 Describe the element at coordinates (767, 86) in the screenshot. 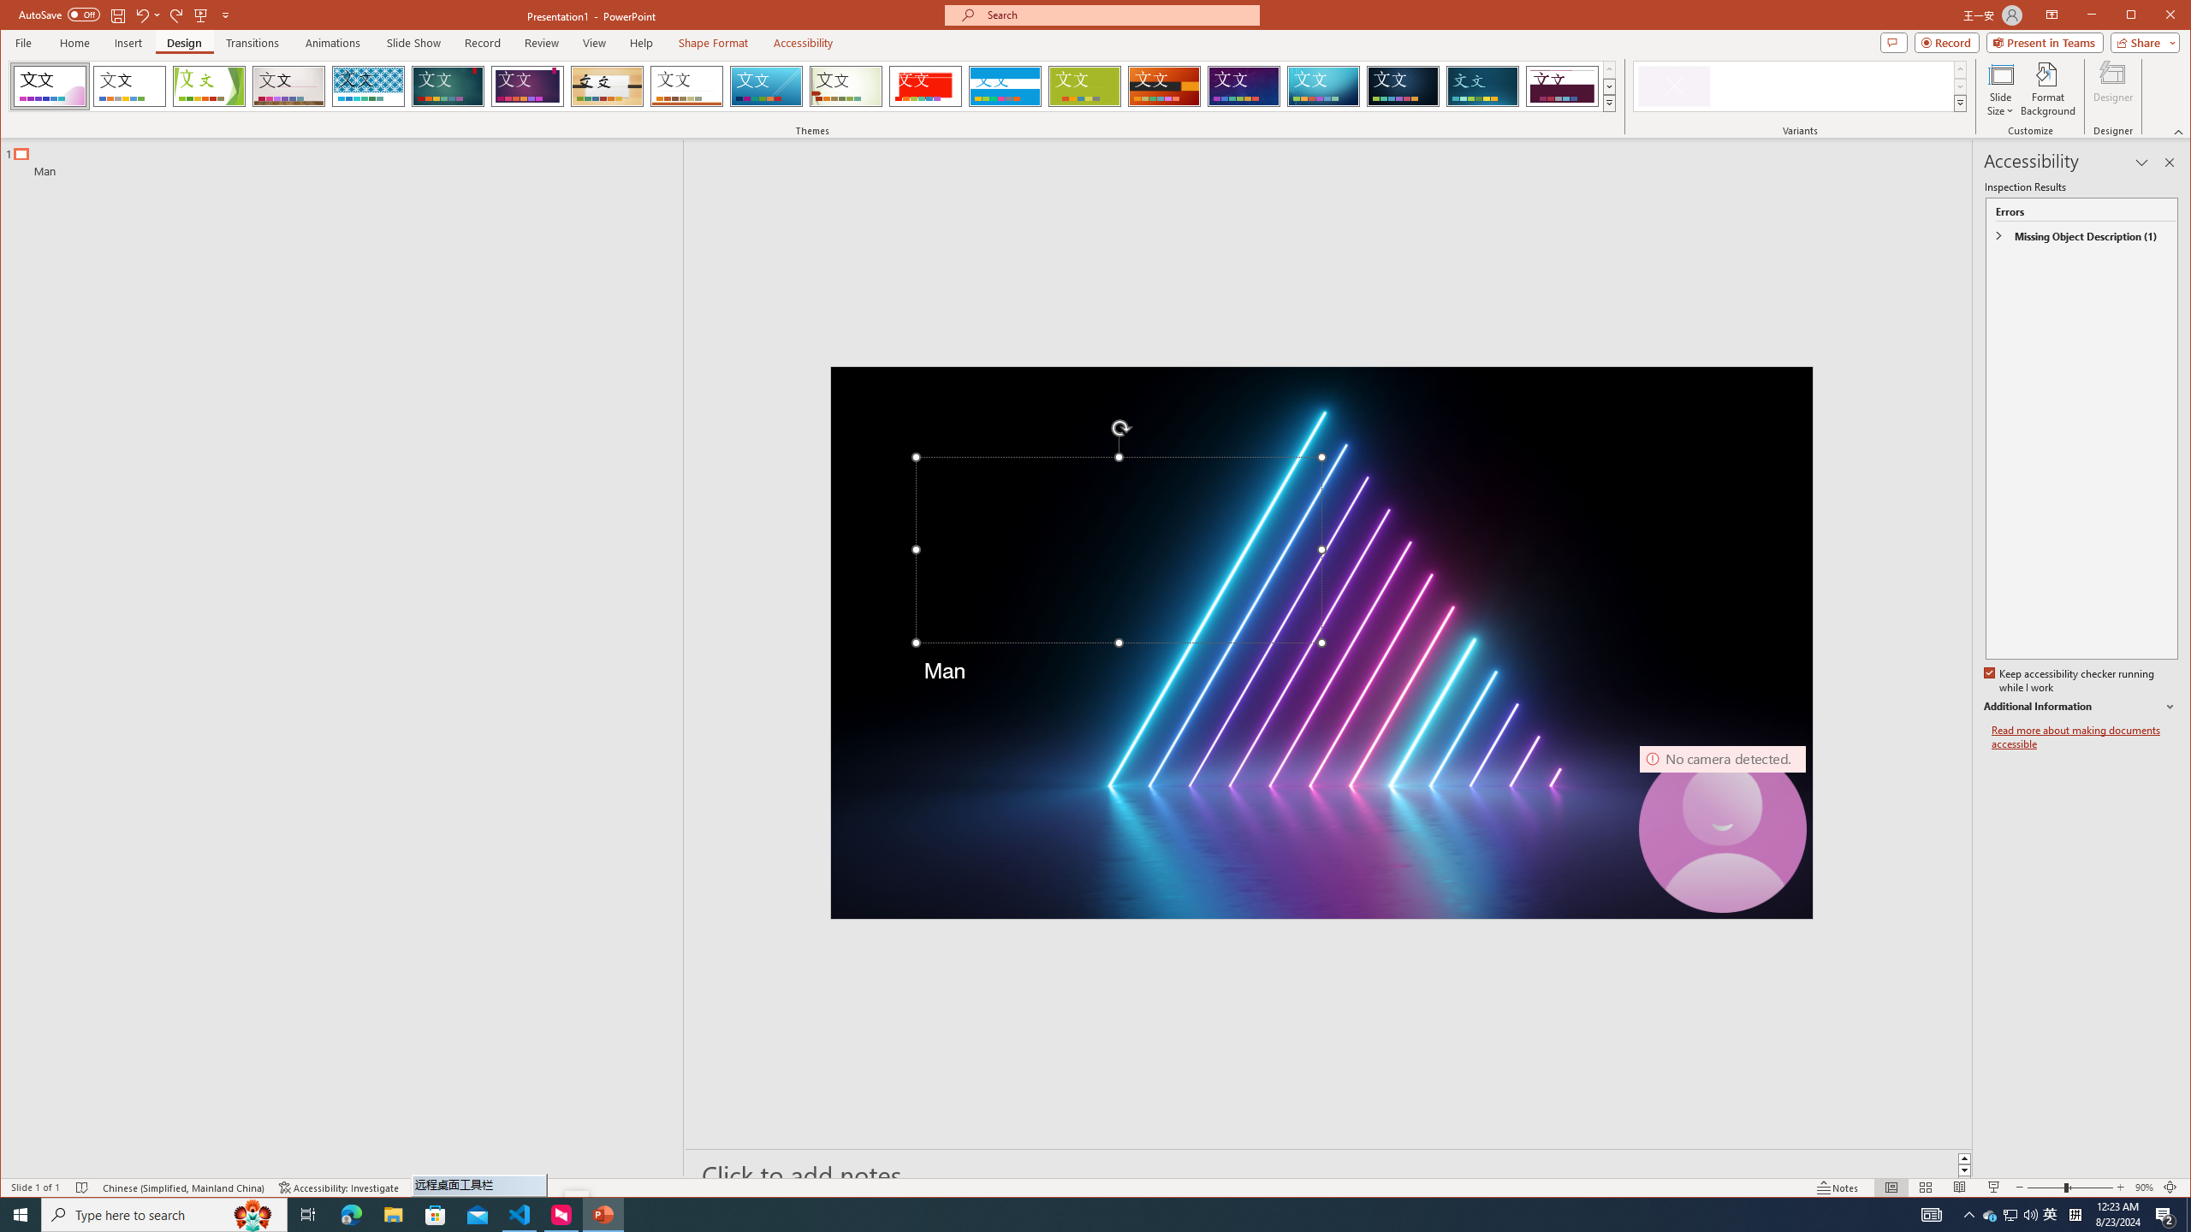

I see `Slice` at that location.